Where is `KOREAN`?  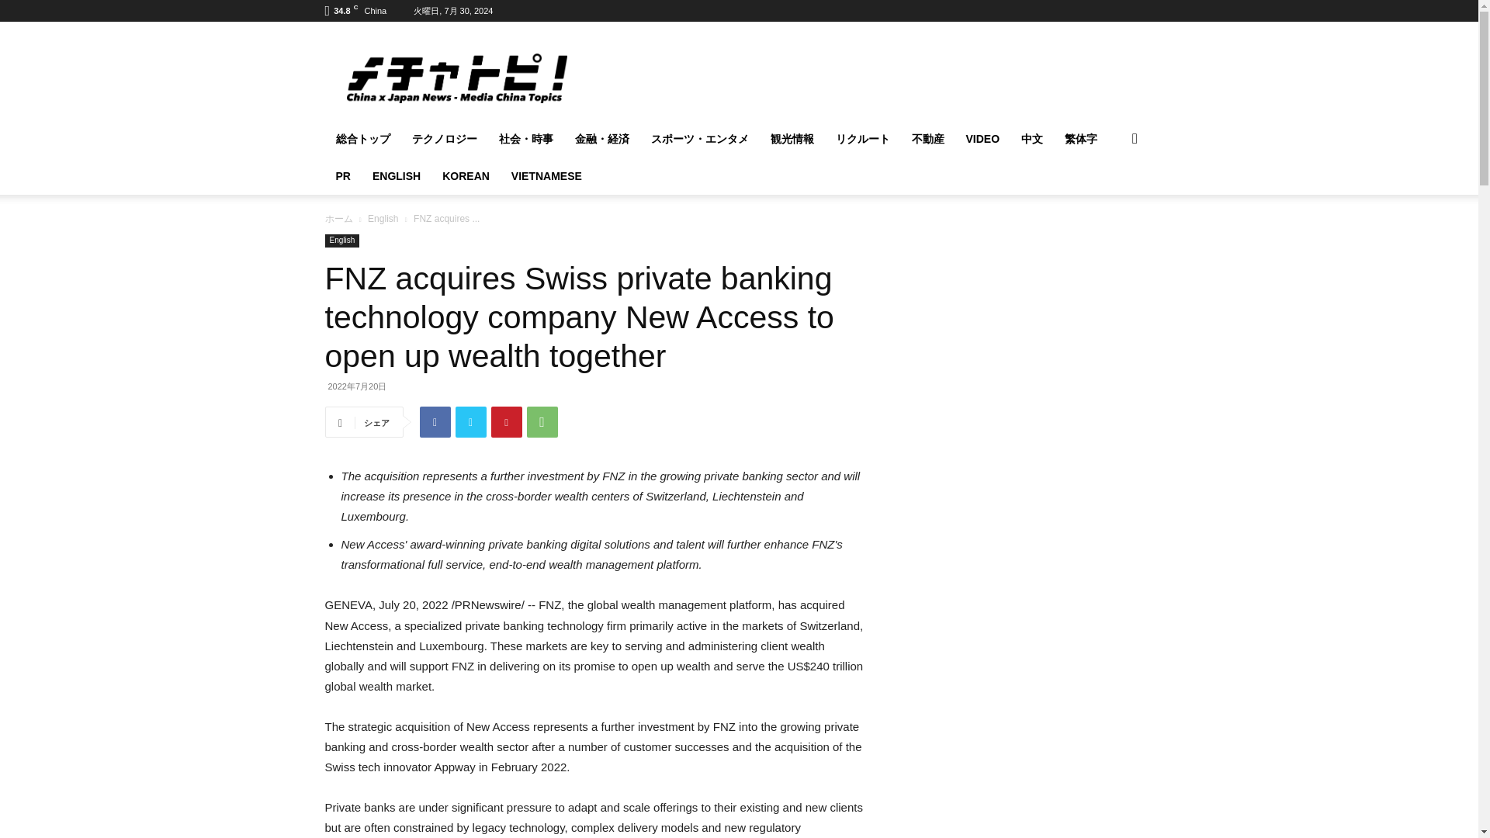 KOREAN is located at coordinates (466, 175).